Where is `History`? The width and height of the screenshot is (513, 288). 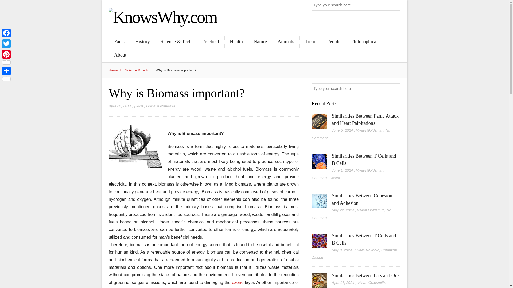
History is located at coordinates (142, 42).